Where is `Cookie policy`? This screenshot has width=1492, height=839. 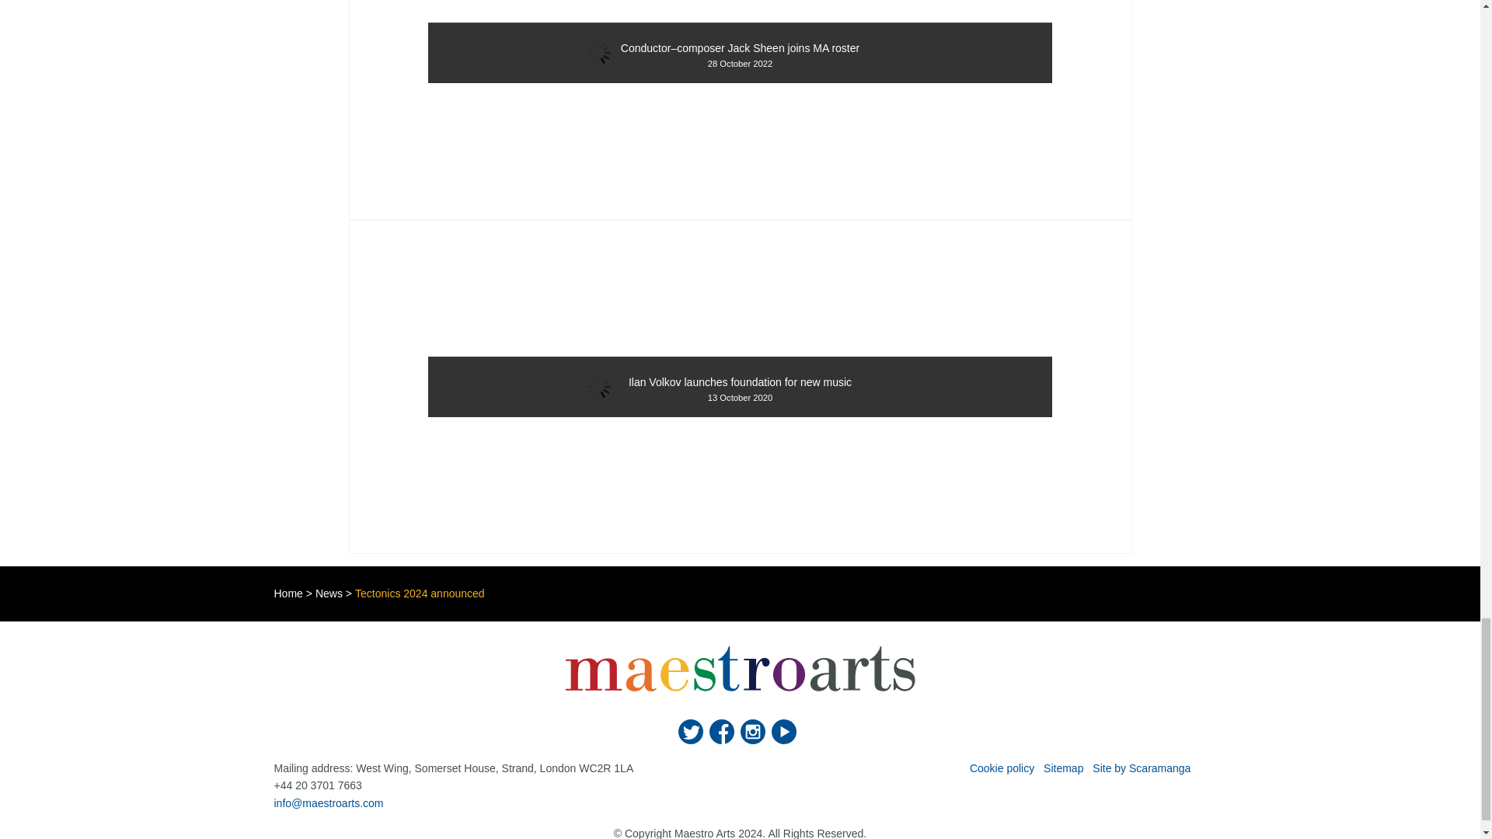
Cookie policy is located at coordinates (1002, 768).